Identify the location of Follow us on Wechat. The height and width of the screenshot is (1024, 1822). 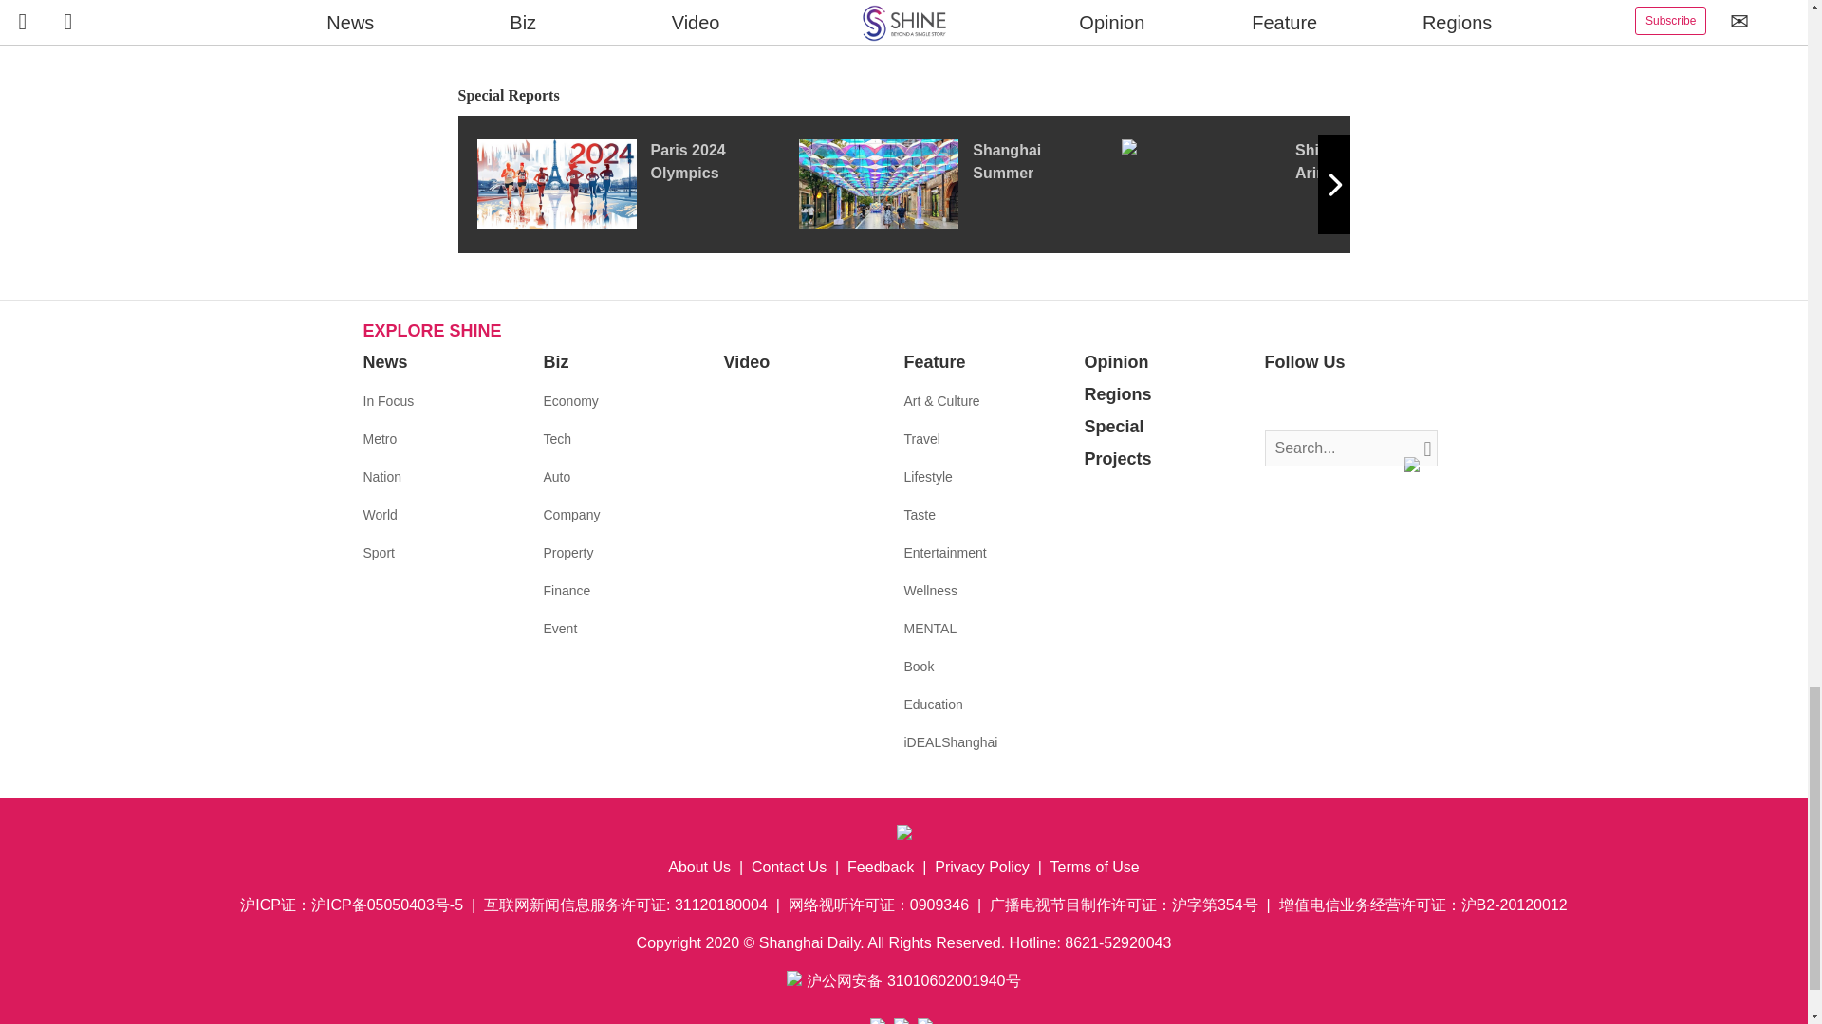
(1393, 402).